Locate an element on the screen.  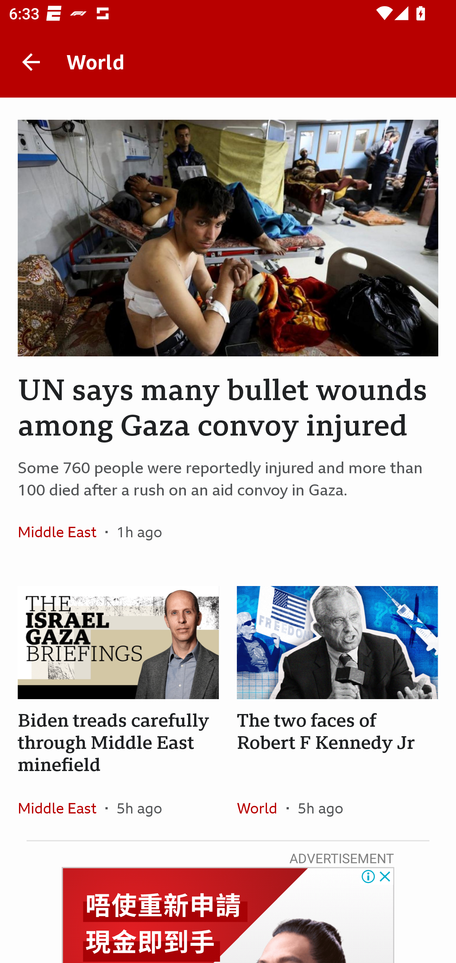
Back is located at coordinates (31, 62).